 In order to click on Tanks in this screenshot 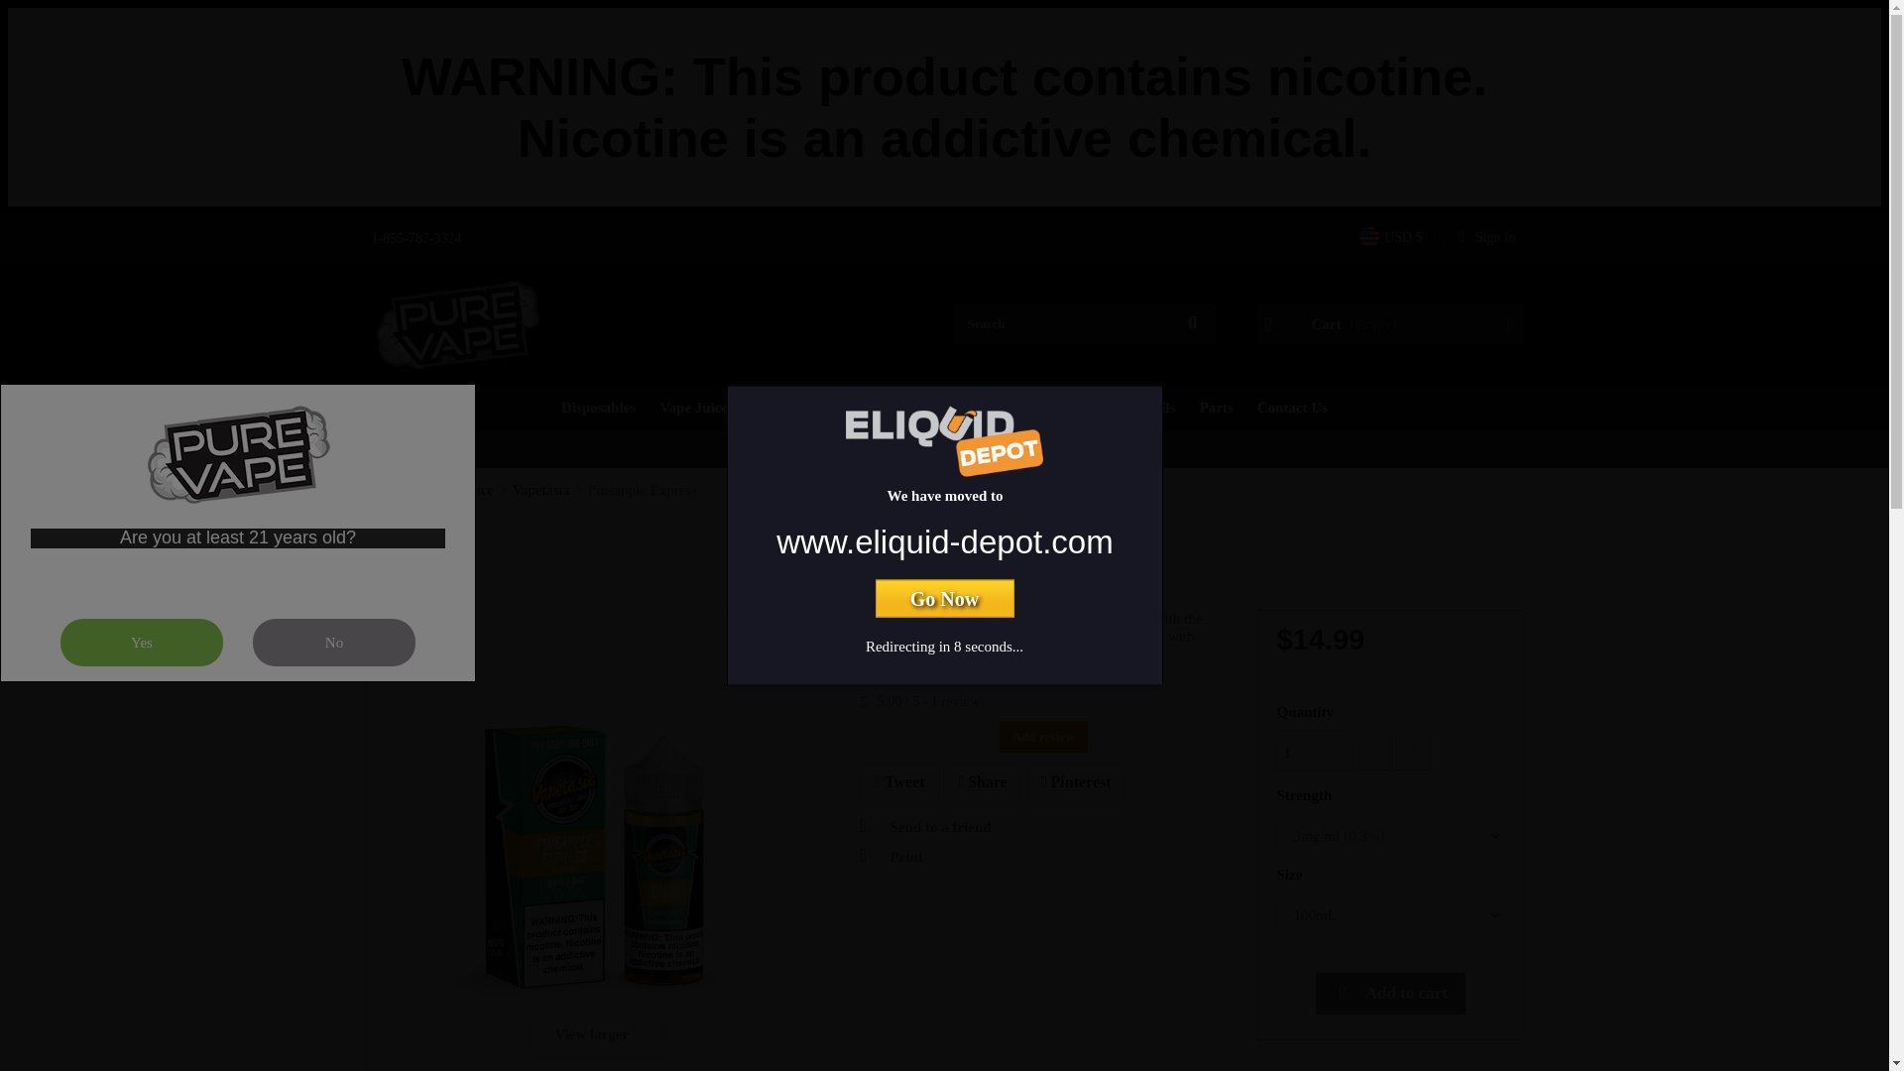, I will do `click(1099, 407)`.